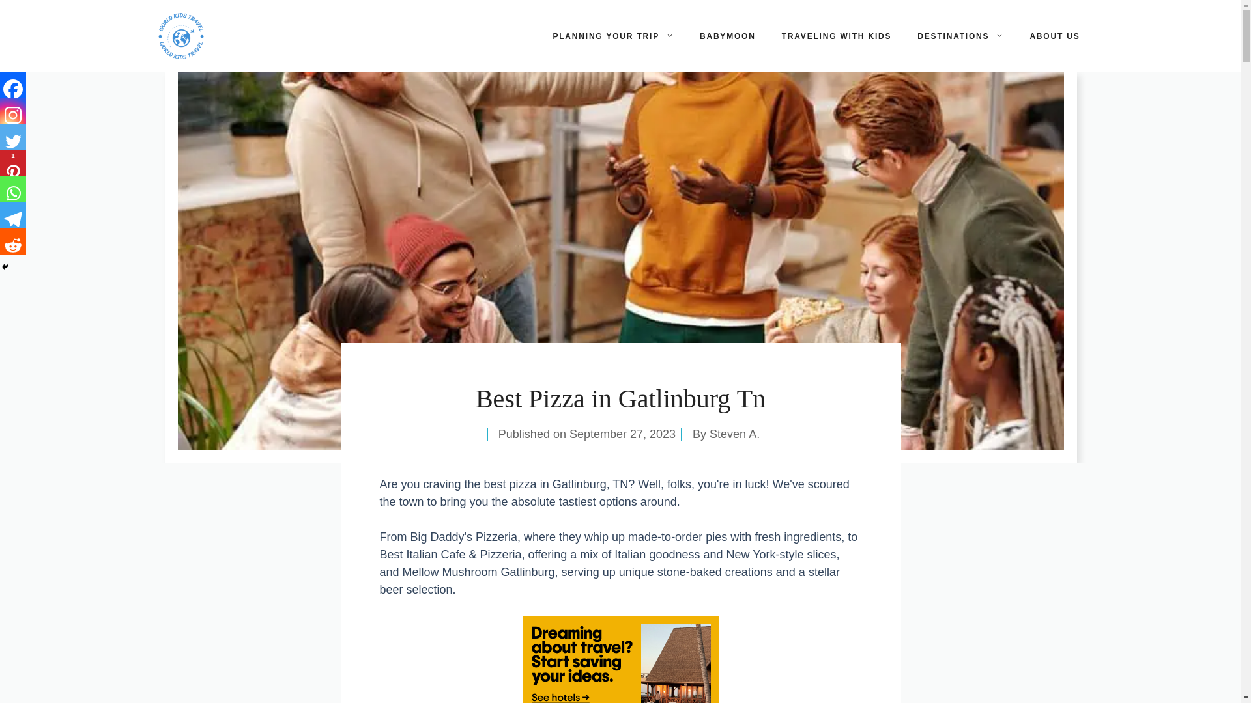 This screenshot has width=1251, height=703. Describe the element at coordinates (13, 163) in the screenshot. I see `Pinterest` at that location.